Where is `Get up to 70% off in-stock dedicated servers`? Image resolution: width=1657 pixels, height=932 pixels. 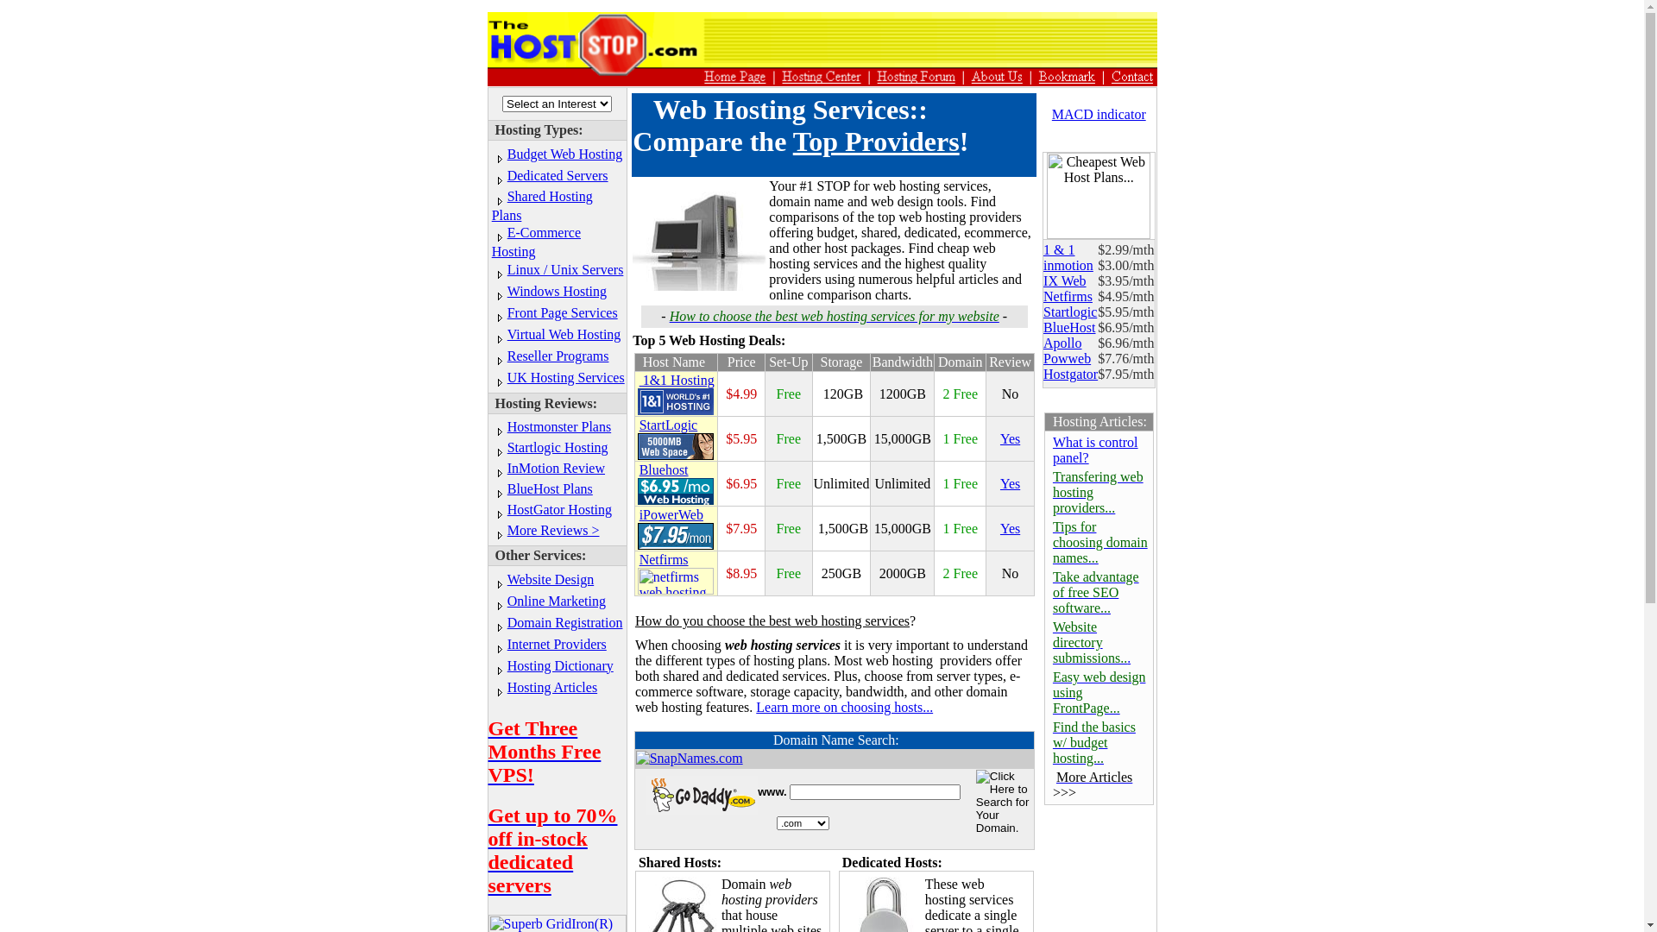 Get up to 70% off in-stock dedicated servers is located at coordinates (553, 851).